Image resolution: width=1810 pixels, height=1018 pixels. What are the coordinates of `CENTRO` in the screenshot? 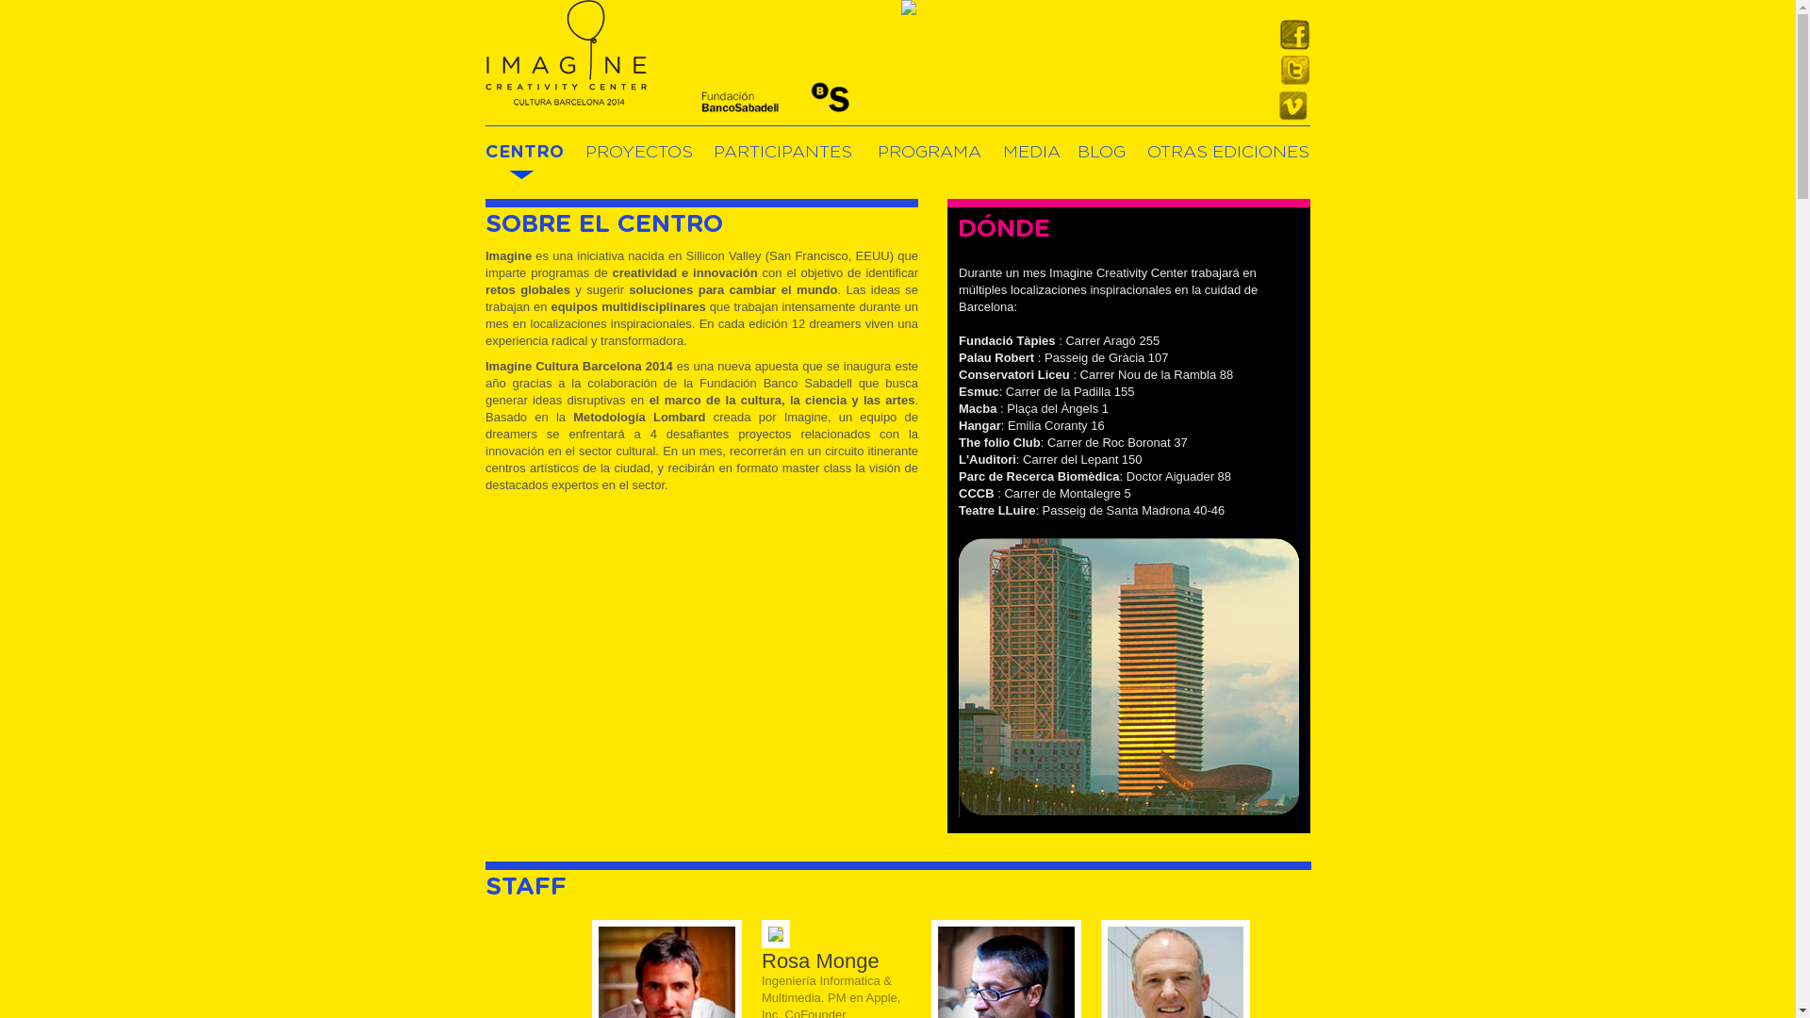 It's located at (524, 153).